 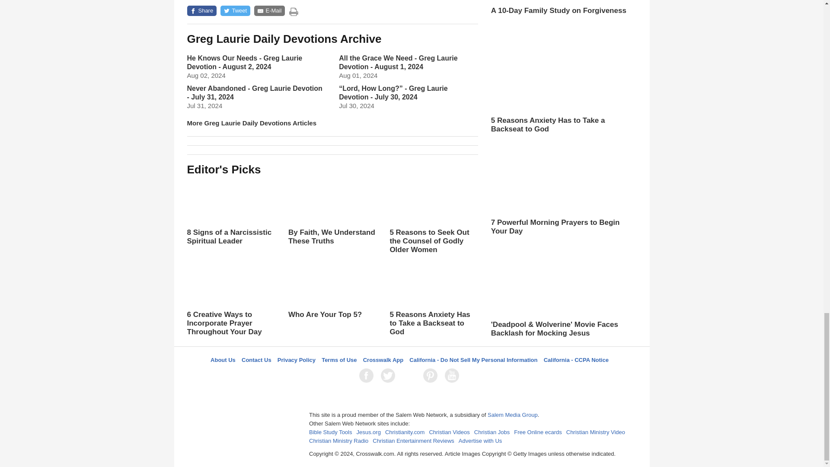 What do you see at coordinates (433, 299) in the screenshot?
I see `5 Reasons Anxiety Has to Take a Backseat to God` at bounding box center [433, 299].